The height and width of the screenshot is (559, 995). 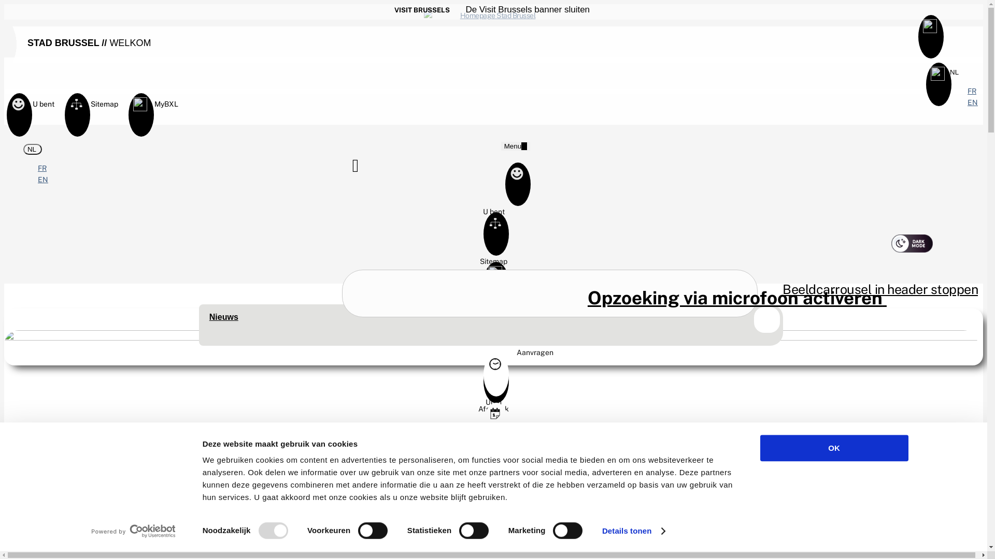 I want to click on Transparantie, so click(x=493, y=537).